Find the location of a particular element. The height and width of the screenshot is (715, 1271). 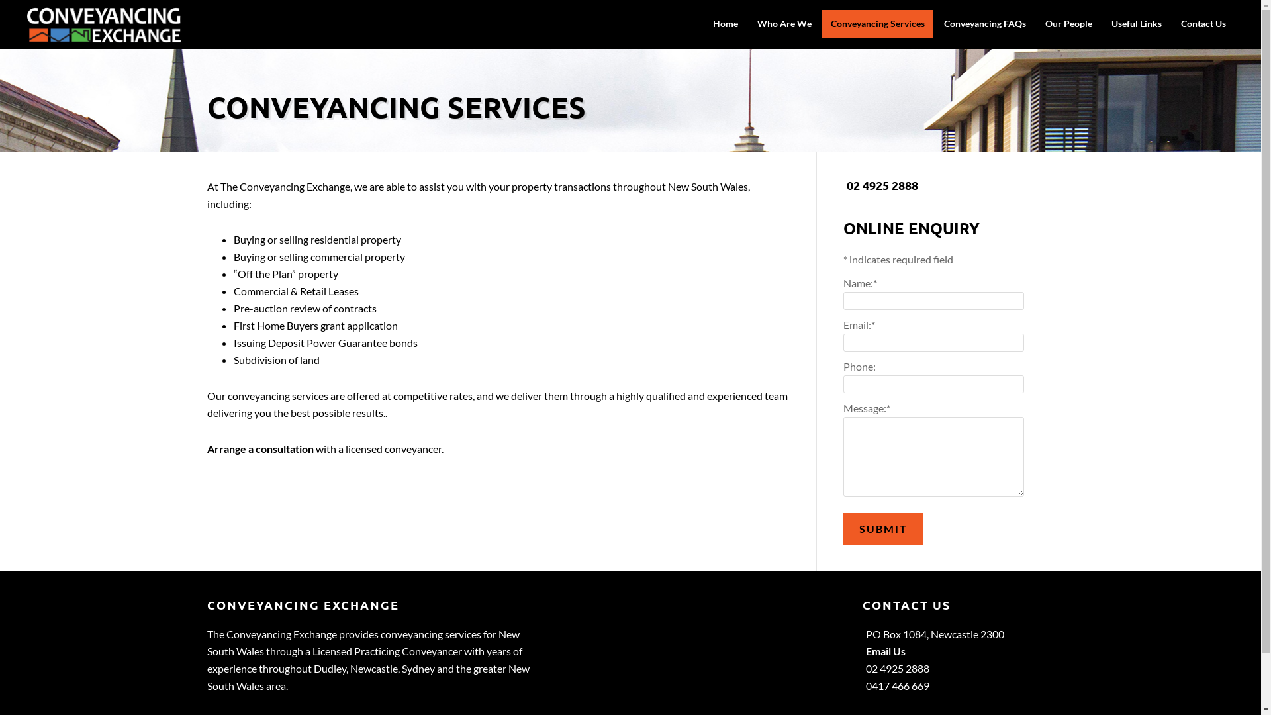

Submit is located at coordinates (883, 529).